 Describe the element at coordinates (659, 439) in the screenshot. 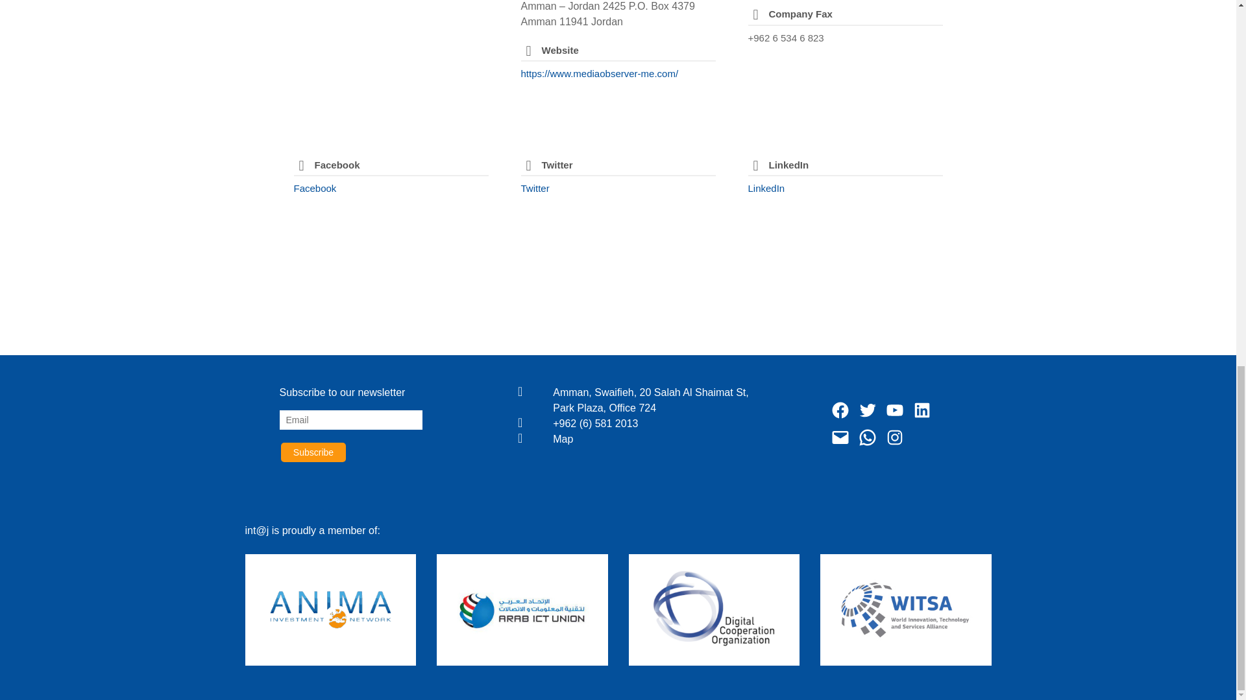

I see `Map` at that location.